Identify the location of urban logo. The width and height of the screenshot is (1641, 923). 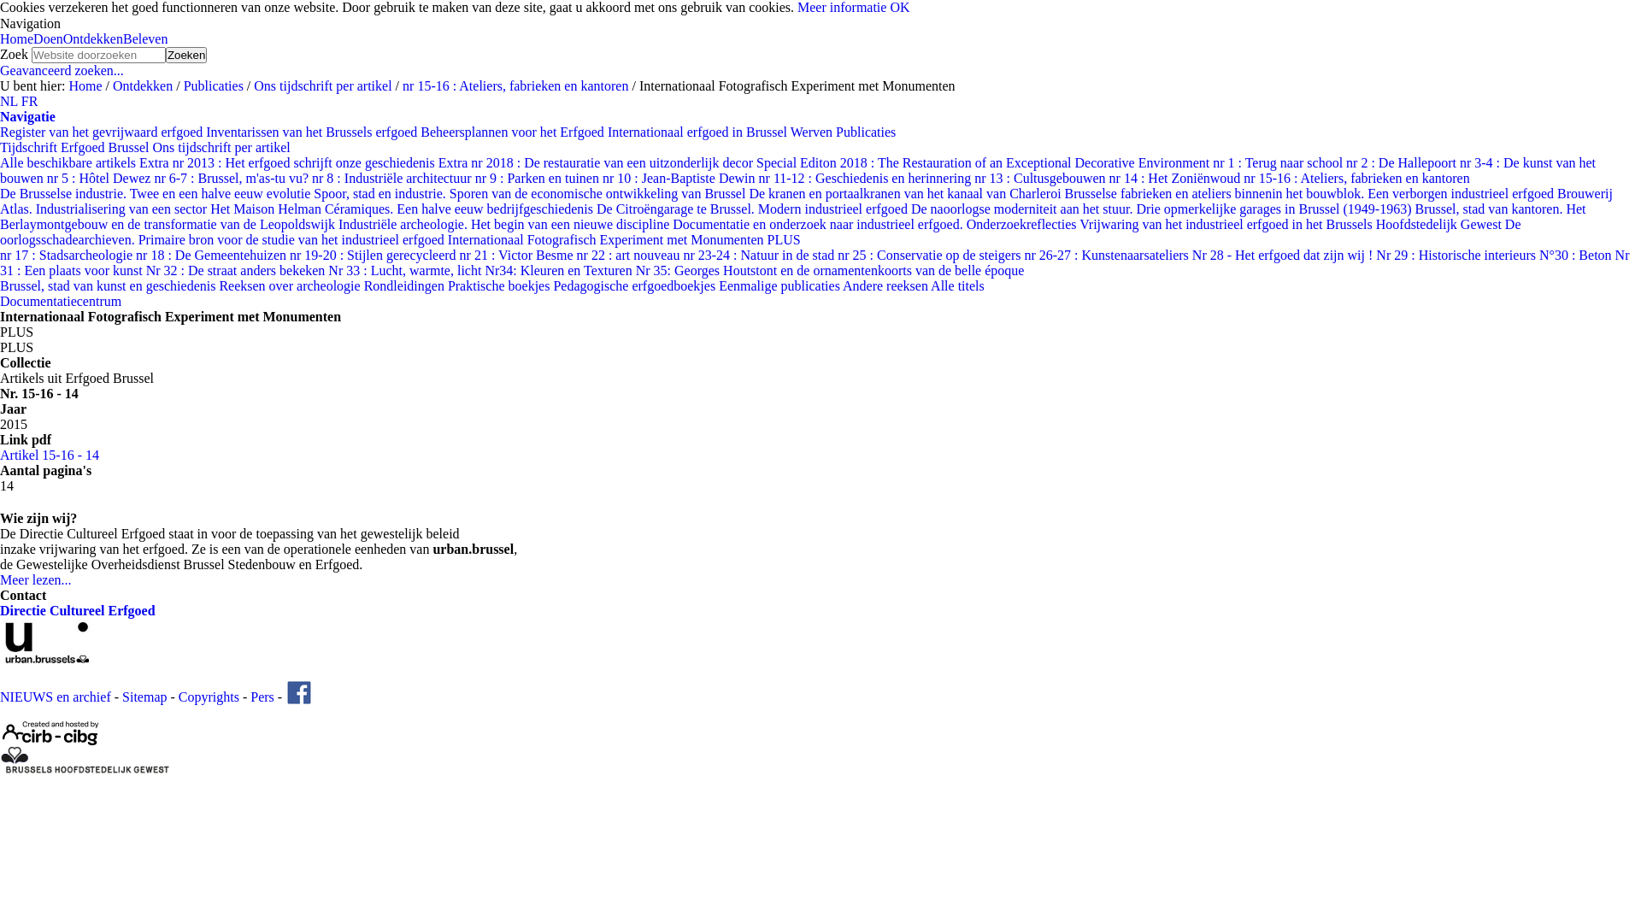
(85, 643).